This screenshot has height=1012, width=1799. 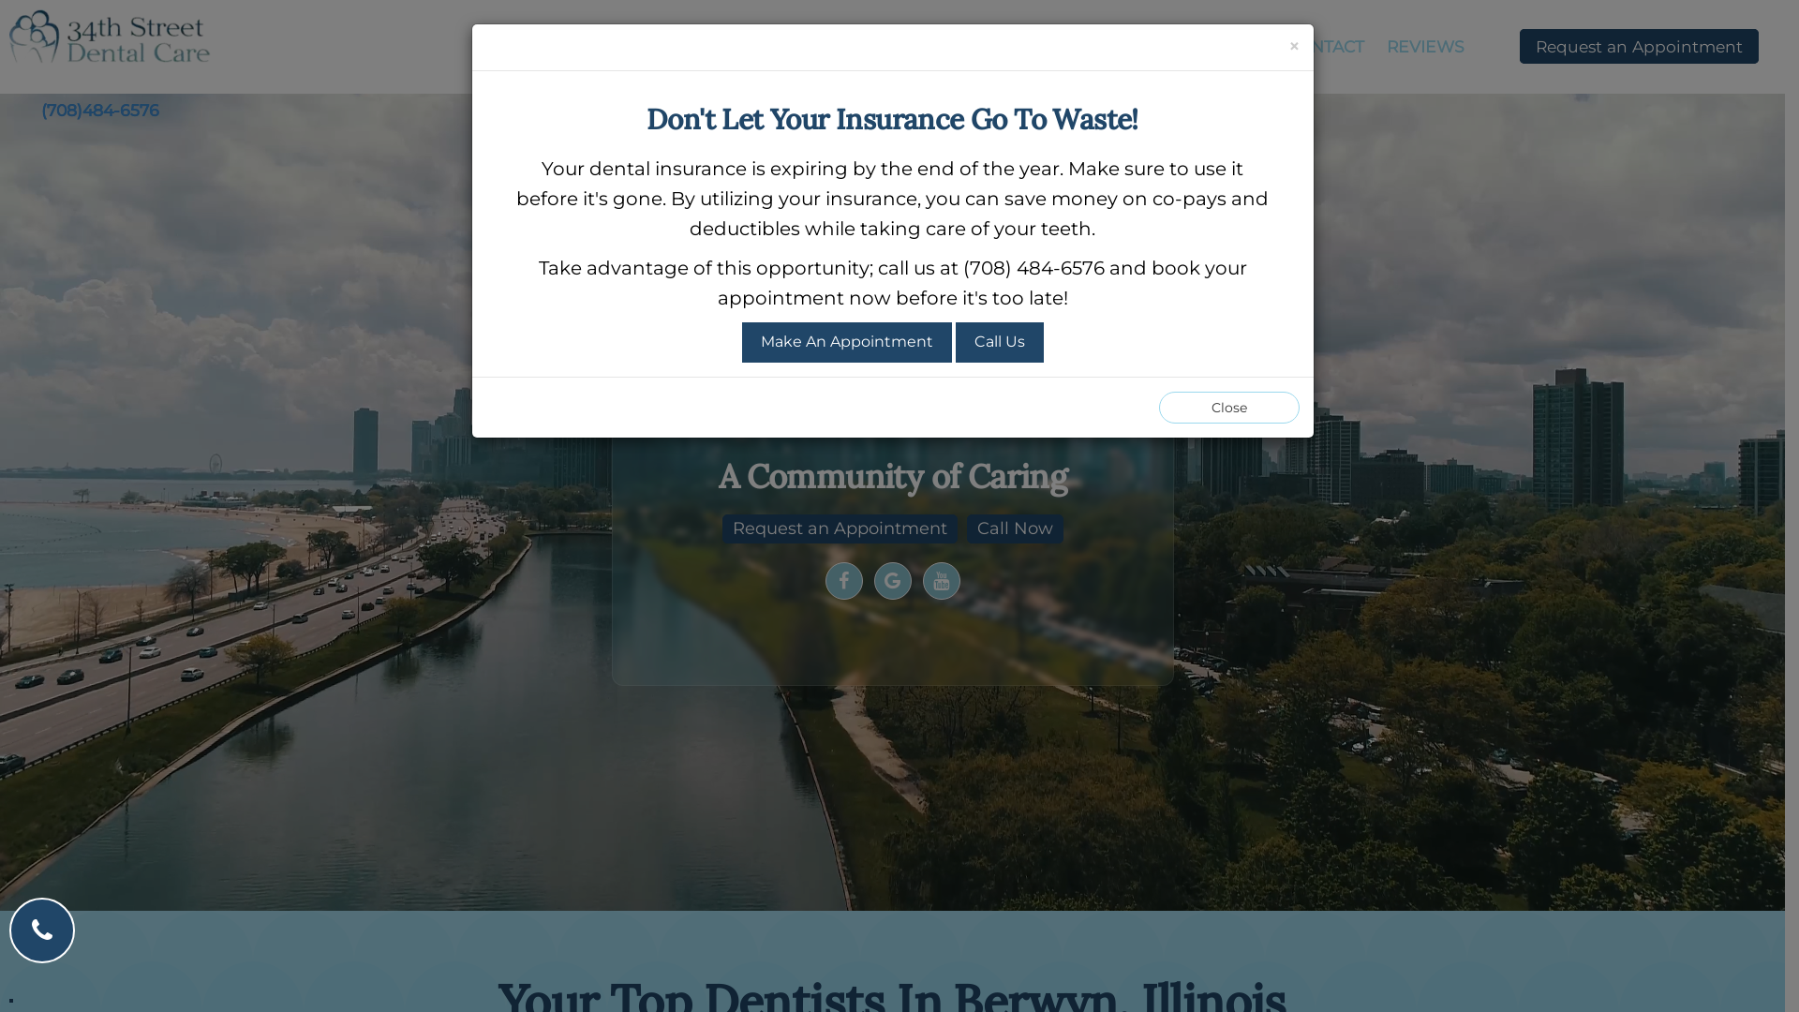 I want to click on Close, so click(x=1228, y=408).